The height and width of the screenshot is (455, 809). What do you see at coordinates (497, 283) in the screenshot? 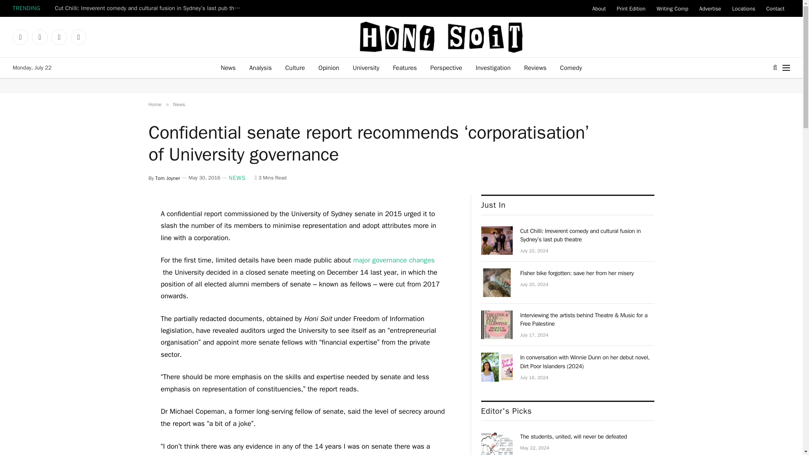
I see `Fisher bike forgotten: save her from her misery` at bounding box center [497, 283].